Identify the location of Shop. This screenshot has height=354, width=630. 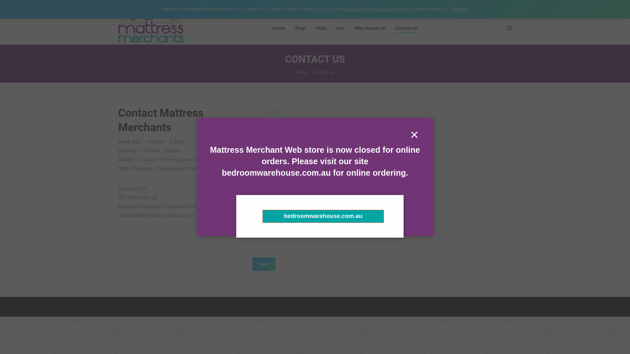
(301, 28).